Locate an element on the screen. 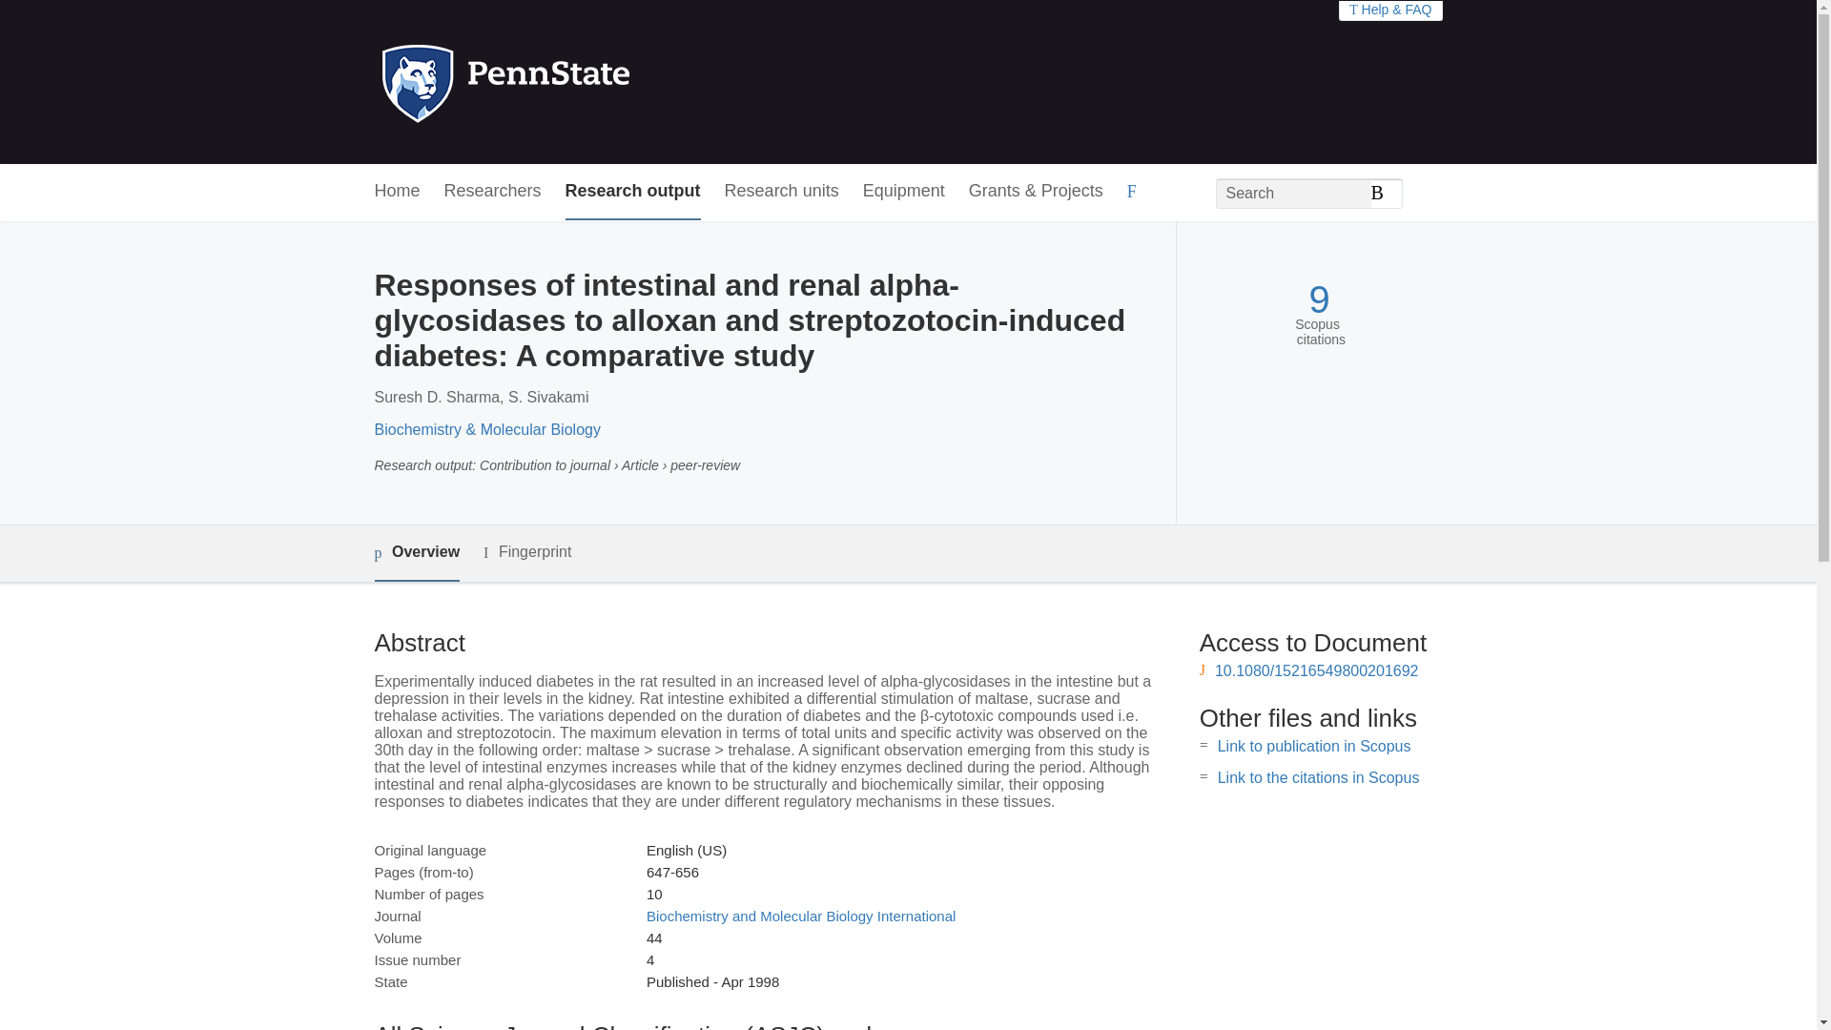  Link to the citations in Scopus is located at coordinates (1318, 777).